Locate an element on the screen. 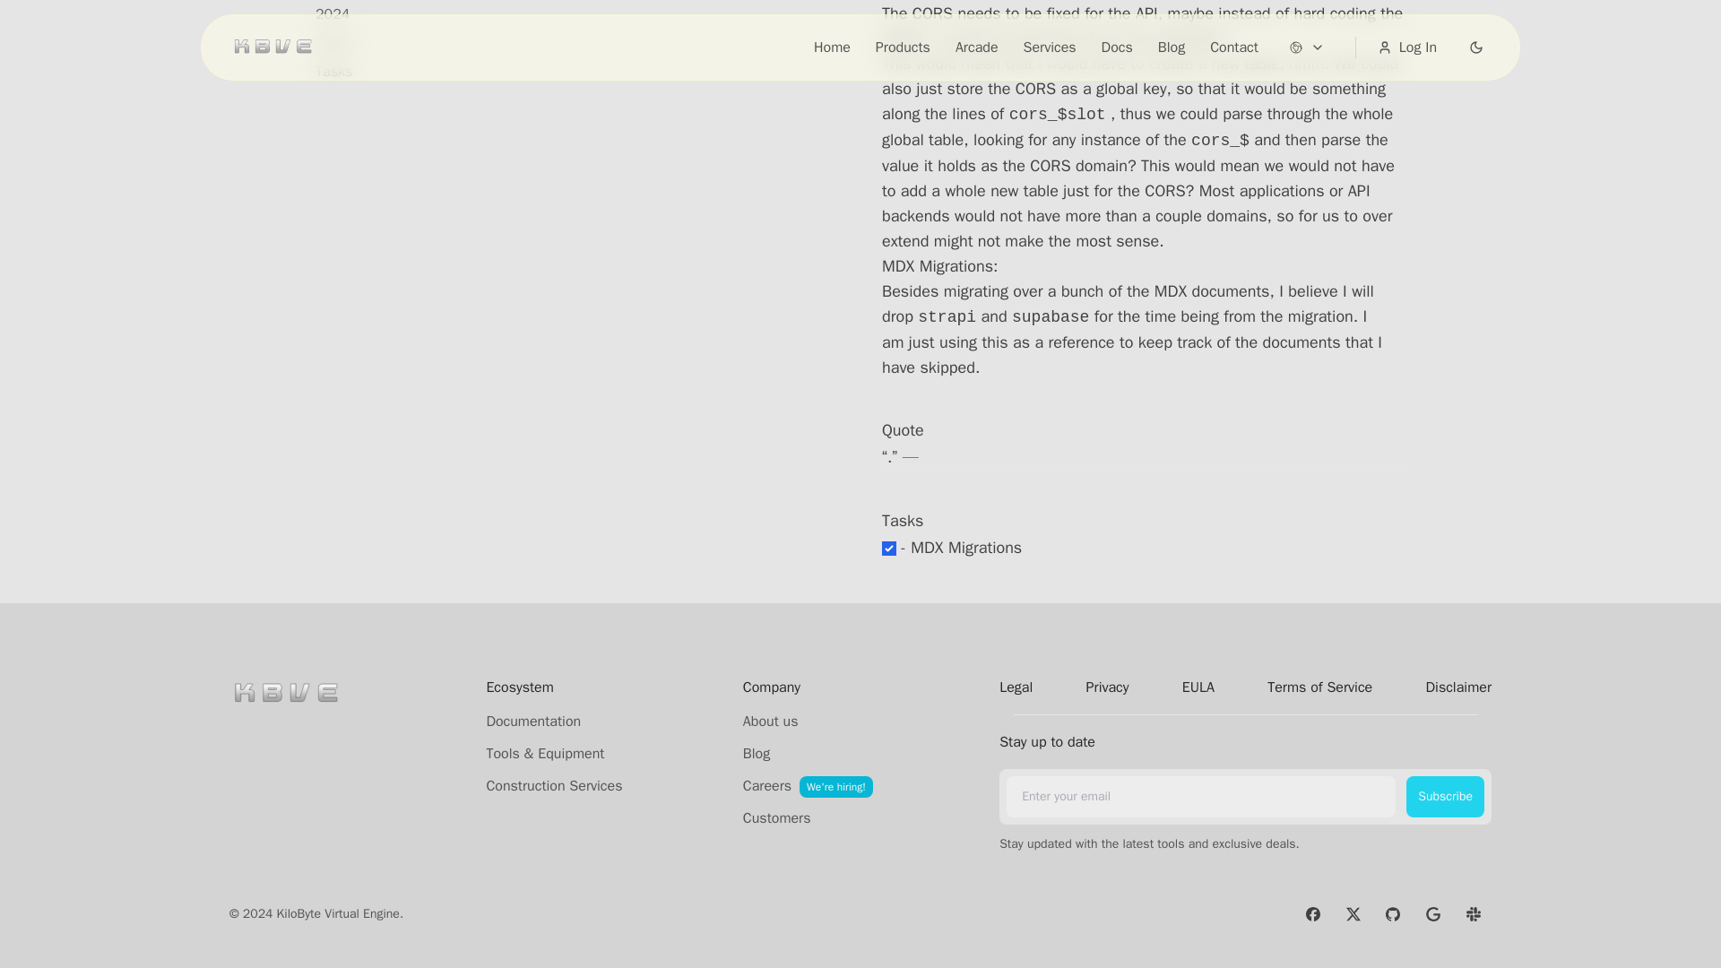 The image size is (1721, 968). Blog is located at coordinates (757, 754).